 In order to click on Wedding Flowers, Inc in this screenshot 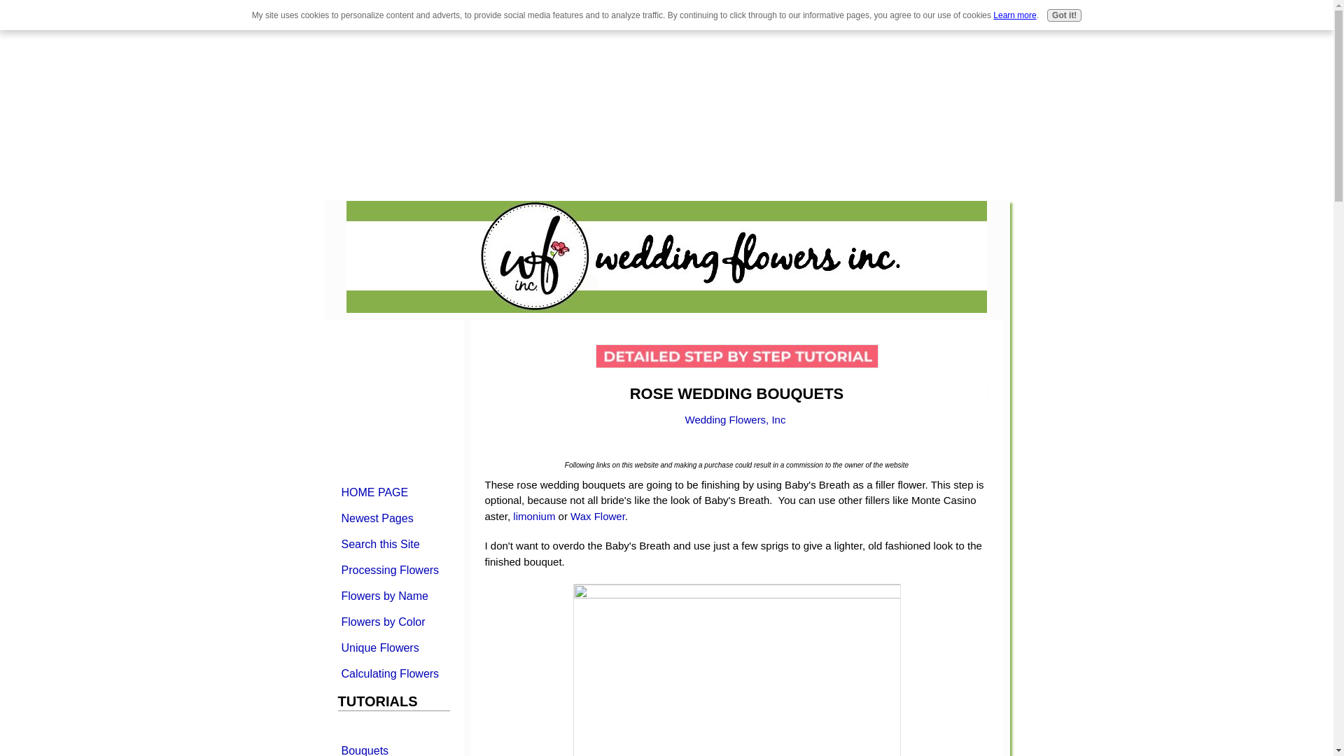, I will do `click(736, 419)`.